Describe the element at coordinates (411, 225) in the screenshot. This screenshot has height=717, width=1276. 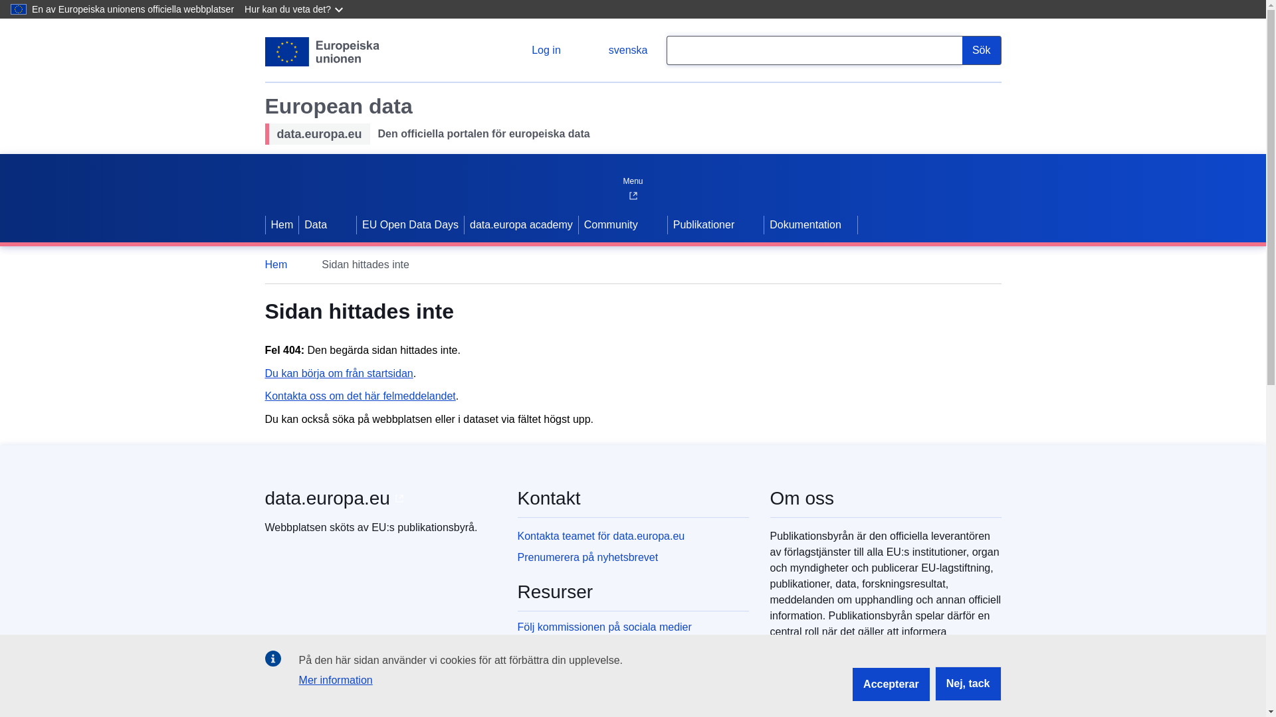
I see `EU Open Data Days` at that location.